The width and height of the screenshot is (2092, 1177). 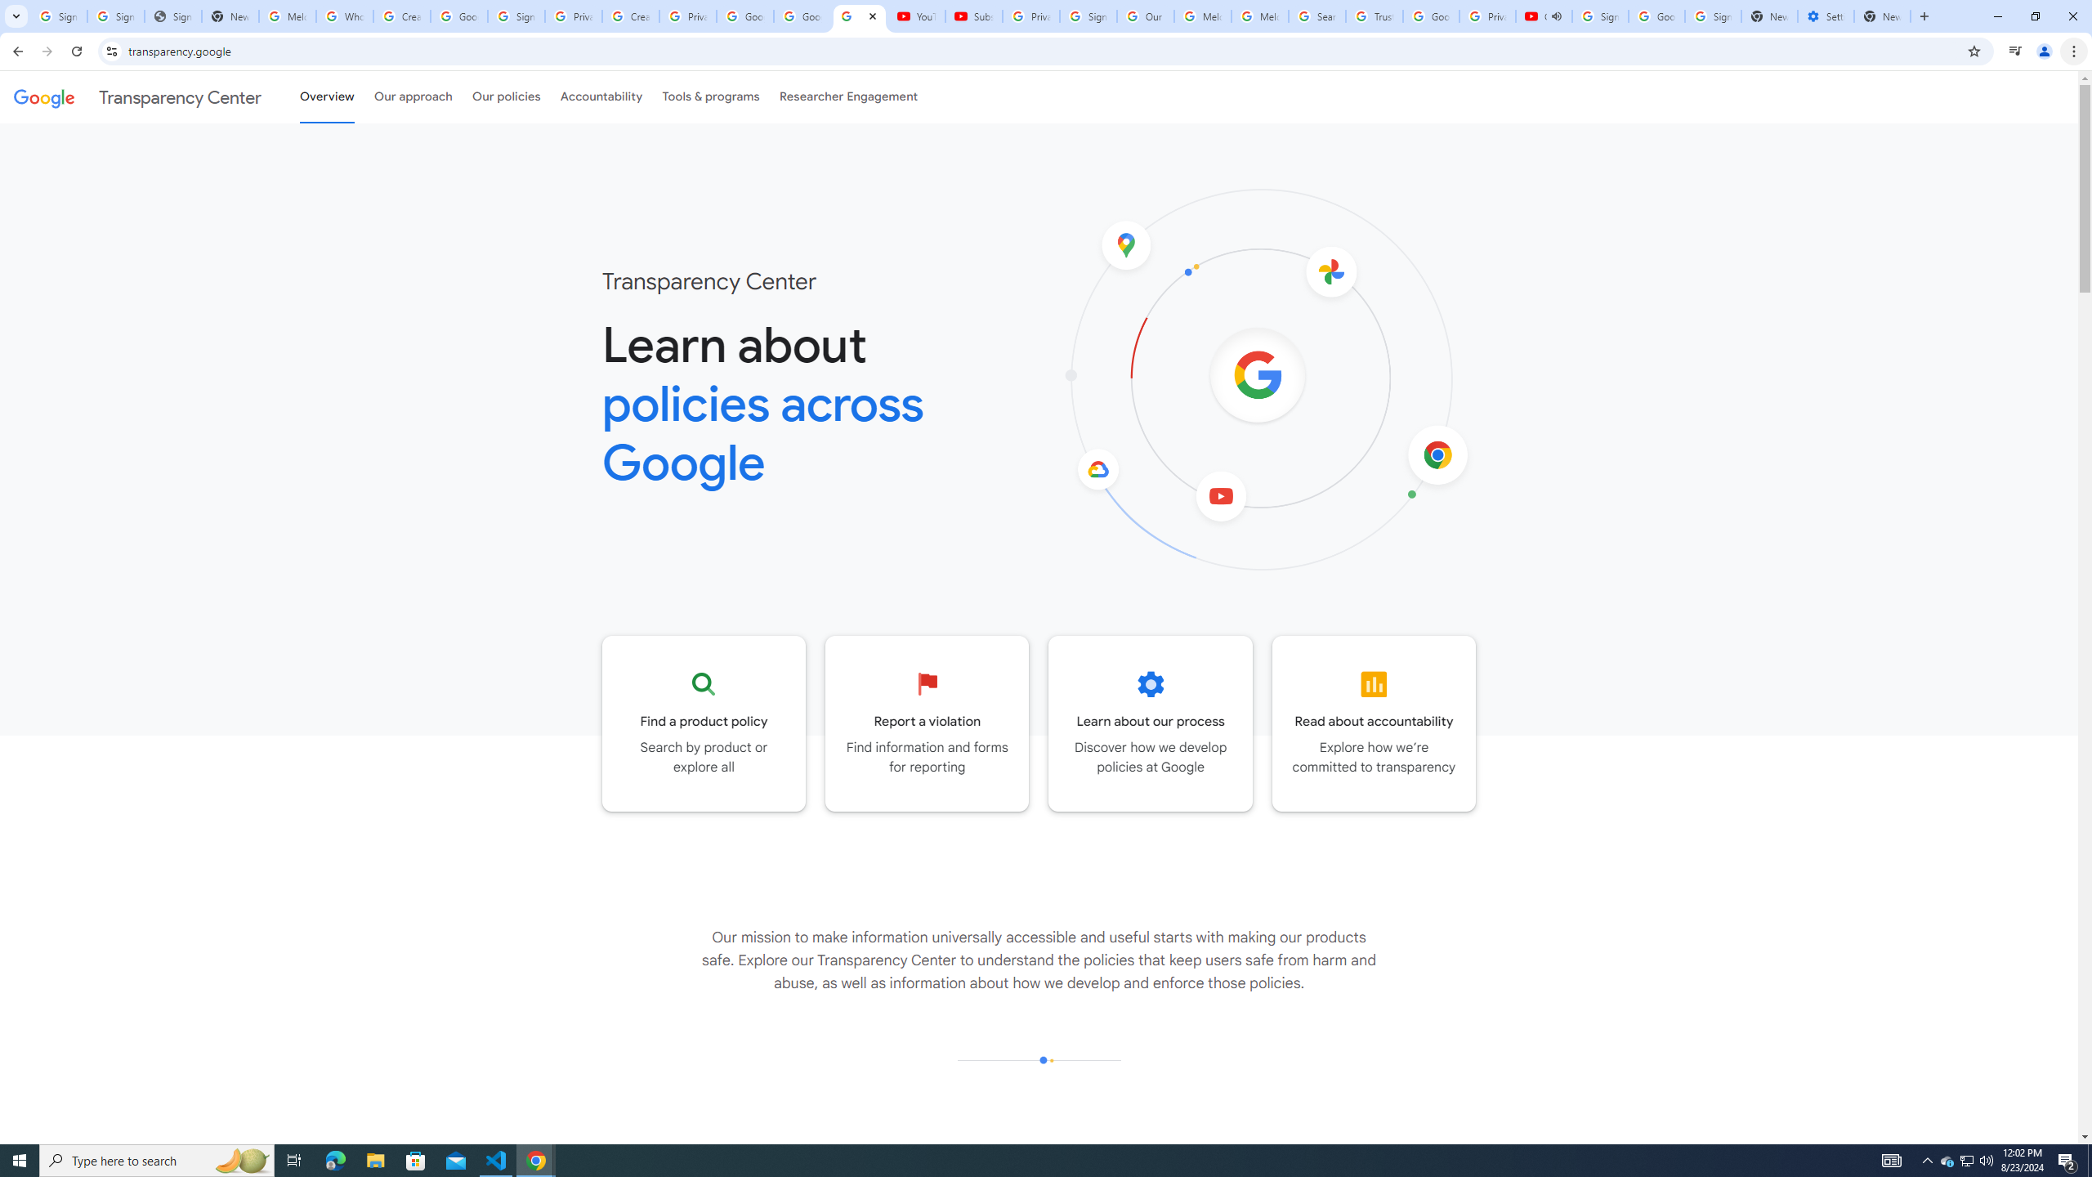 I want to click on Search our Doodle Library Collection - Google Doodles, so click(x=1316, y=16).